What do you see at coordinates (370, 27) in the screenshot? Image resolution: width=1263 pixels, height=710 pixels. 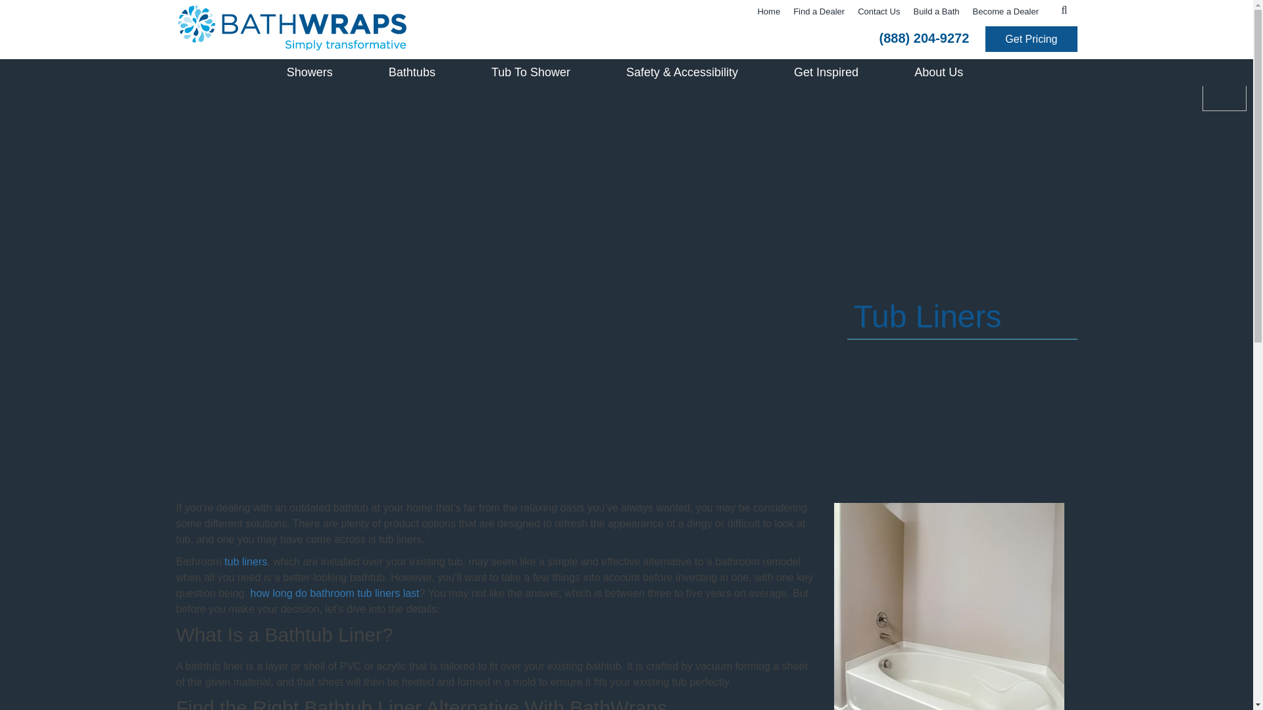 I see `BathWraps` at bounding box center [370, 27].